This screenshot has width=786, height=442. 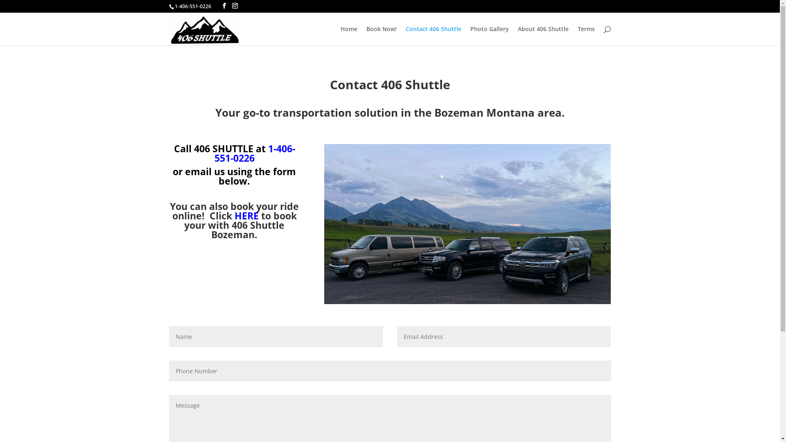 I want to click on About 406 Shuttle, so click(x=543, y=36).